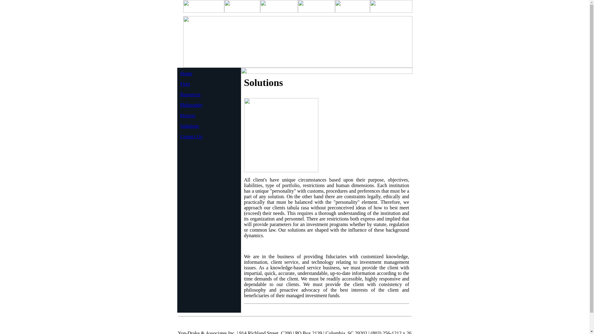 Image resolution: width=594 pixels, height=334 pixels. Describe the element at coordinates (184, 84) in the screenshot. I see `Firm` at that location.